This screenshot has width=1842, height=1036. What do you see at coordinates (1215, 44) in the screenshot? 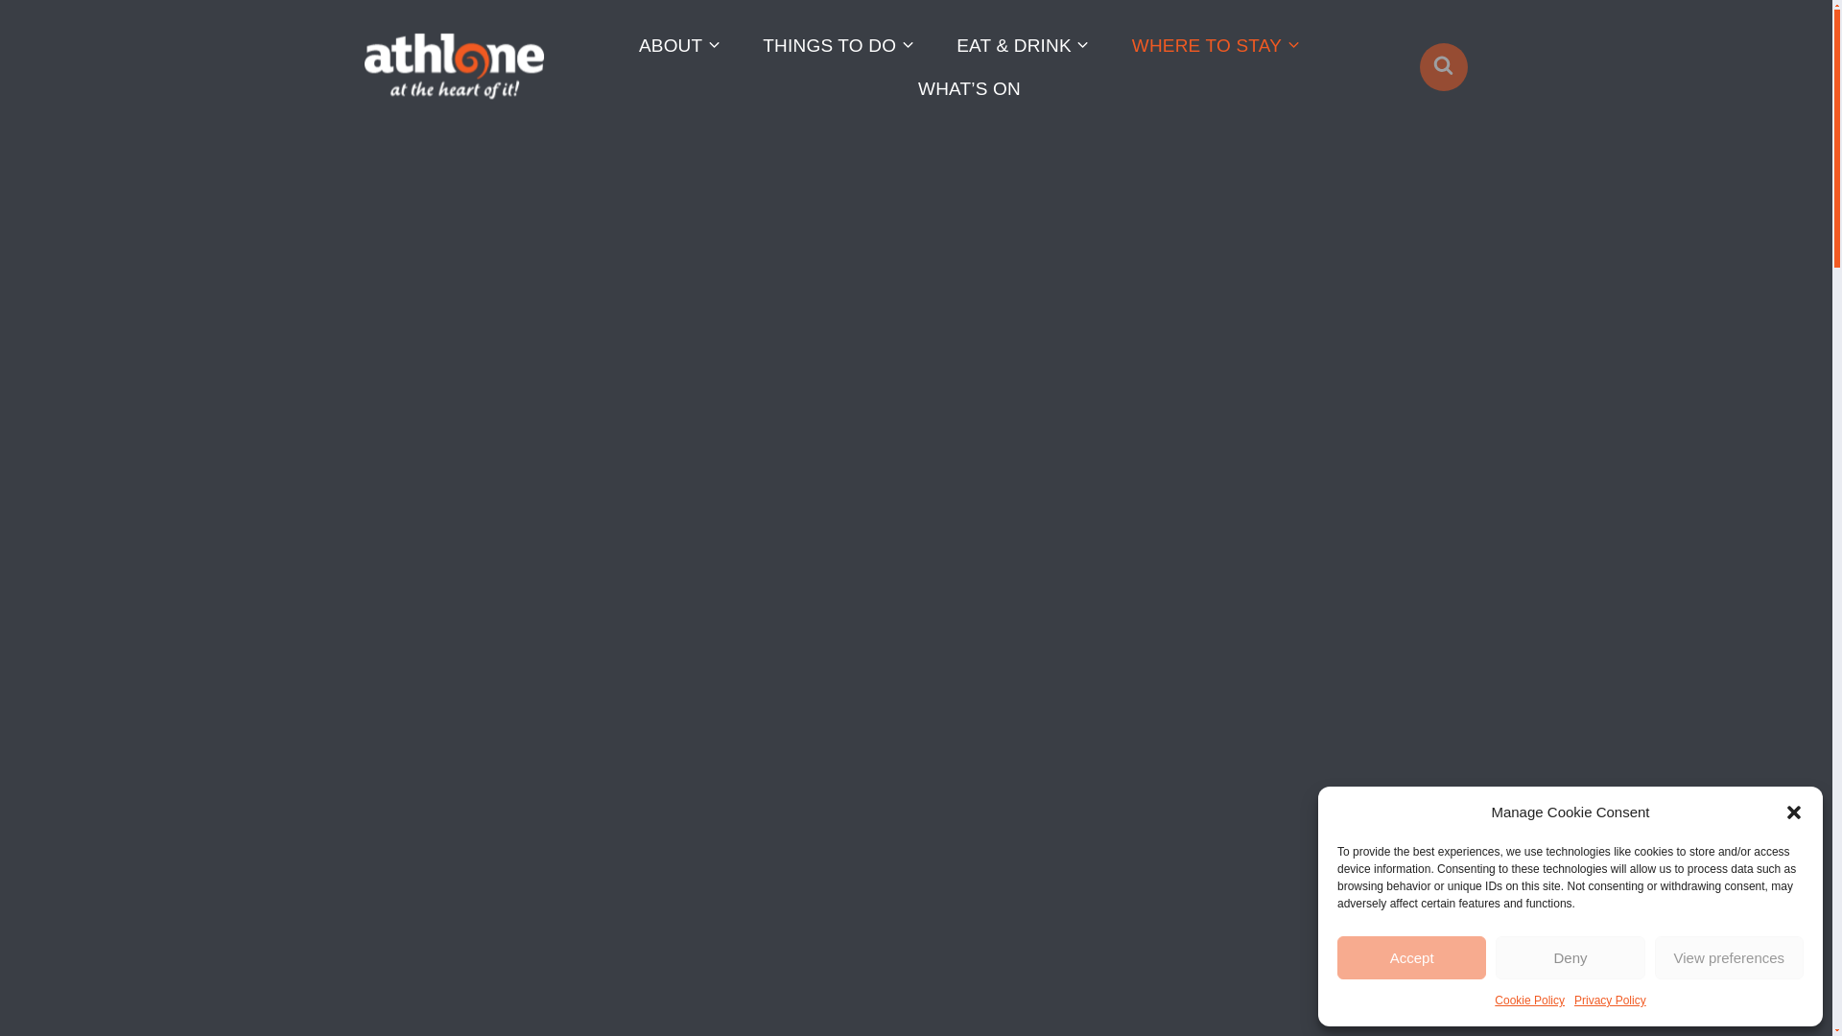
I see `WHERE TO STAY` at bounding box center [1215, 44].